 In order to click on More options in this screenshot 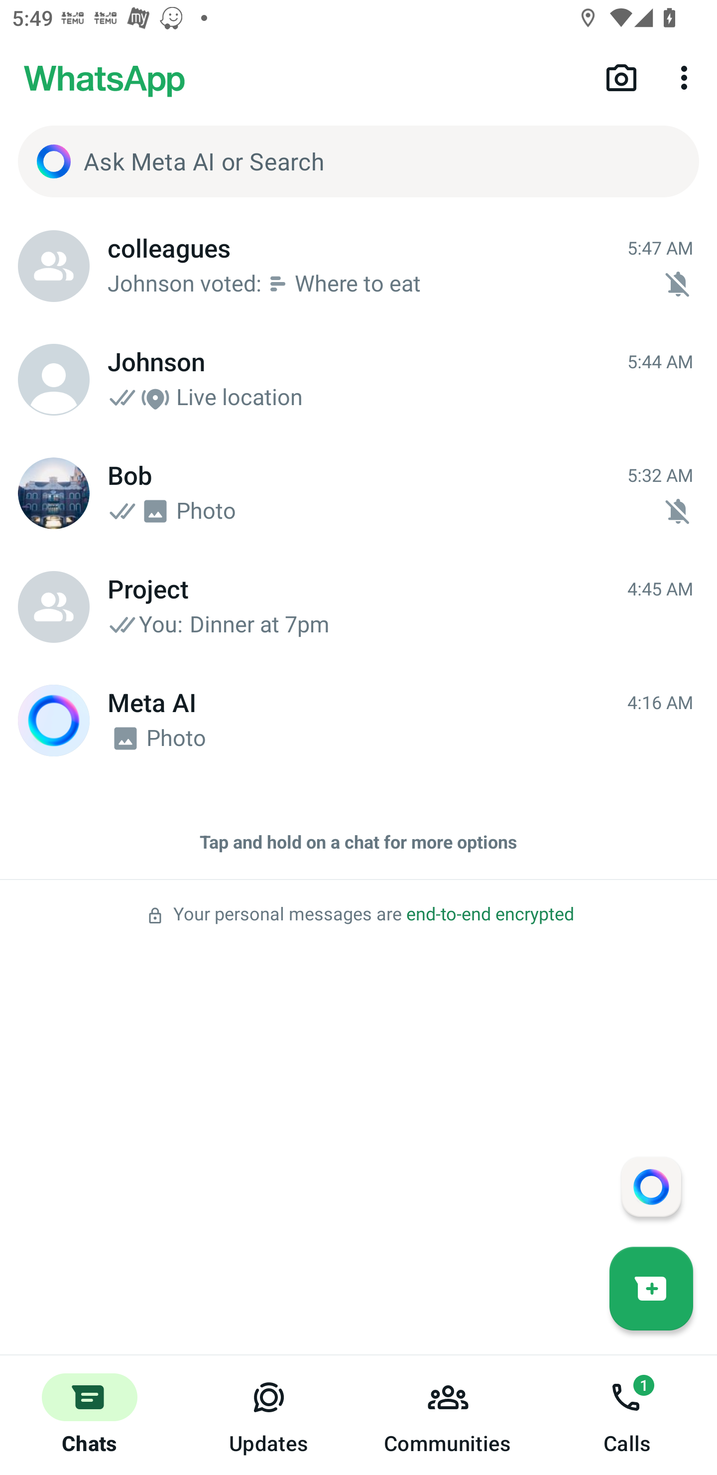, I will do `click(687, 77)`.